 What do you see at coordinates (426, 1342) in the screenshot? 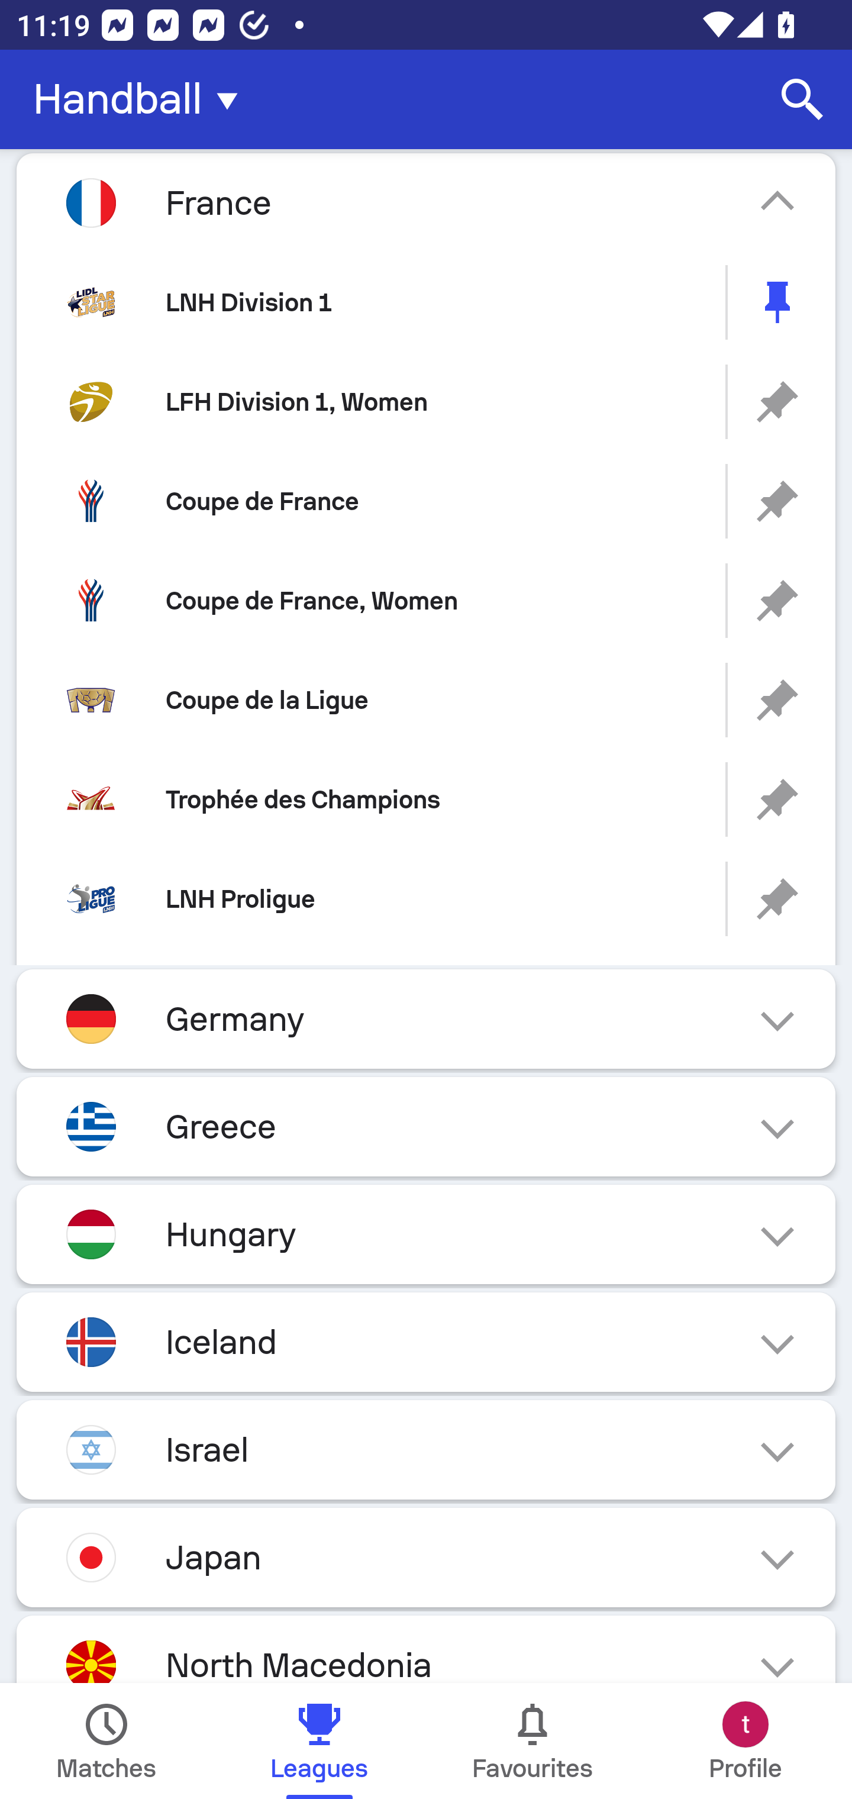
I see `Iceland` at bounding box center [426, 1342].